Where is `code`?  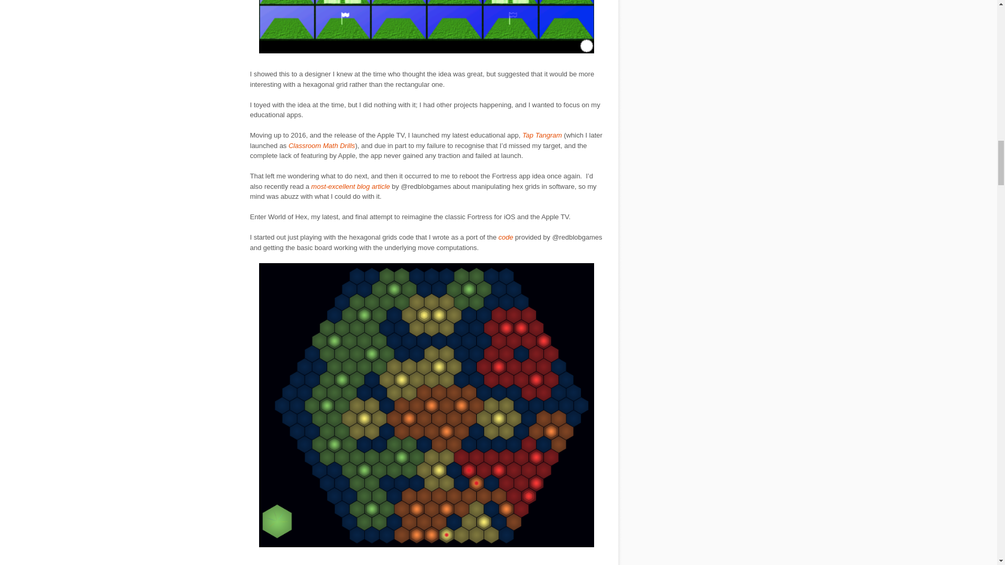
code is located at coordinates (506, 238).